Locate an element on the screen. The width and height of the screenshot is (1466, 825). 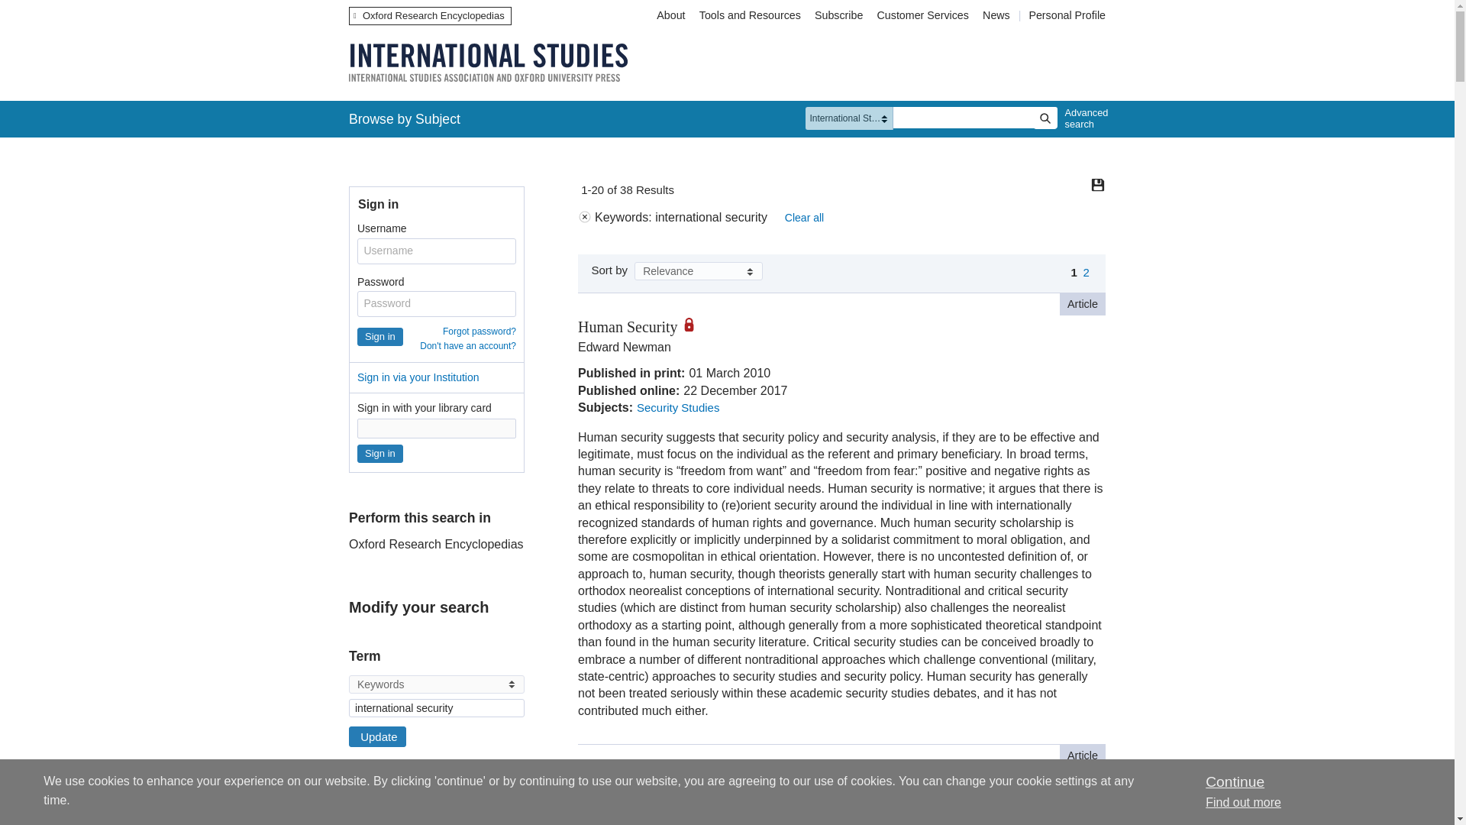
About is located at coordinates (670, 15).